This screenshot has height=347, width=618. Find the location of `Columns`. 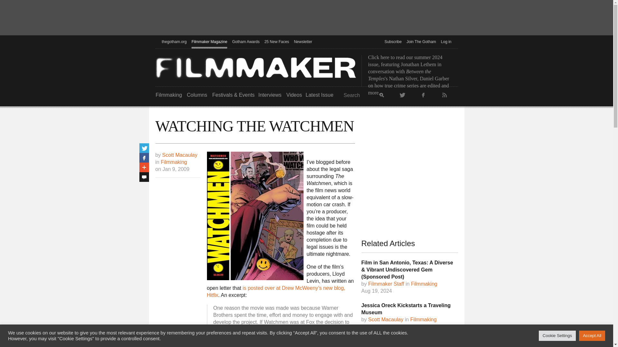

Columns is located at coordinates (197, 95).